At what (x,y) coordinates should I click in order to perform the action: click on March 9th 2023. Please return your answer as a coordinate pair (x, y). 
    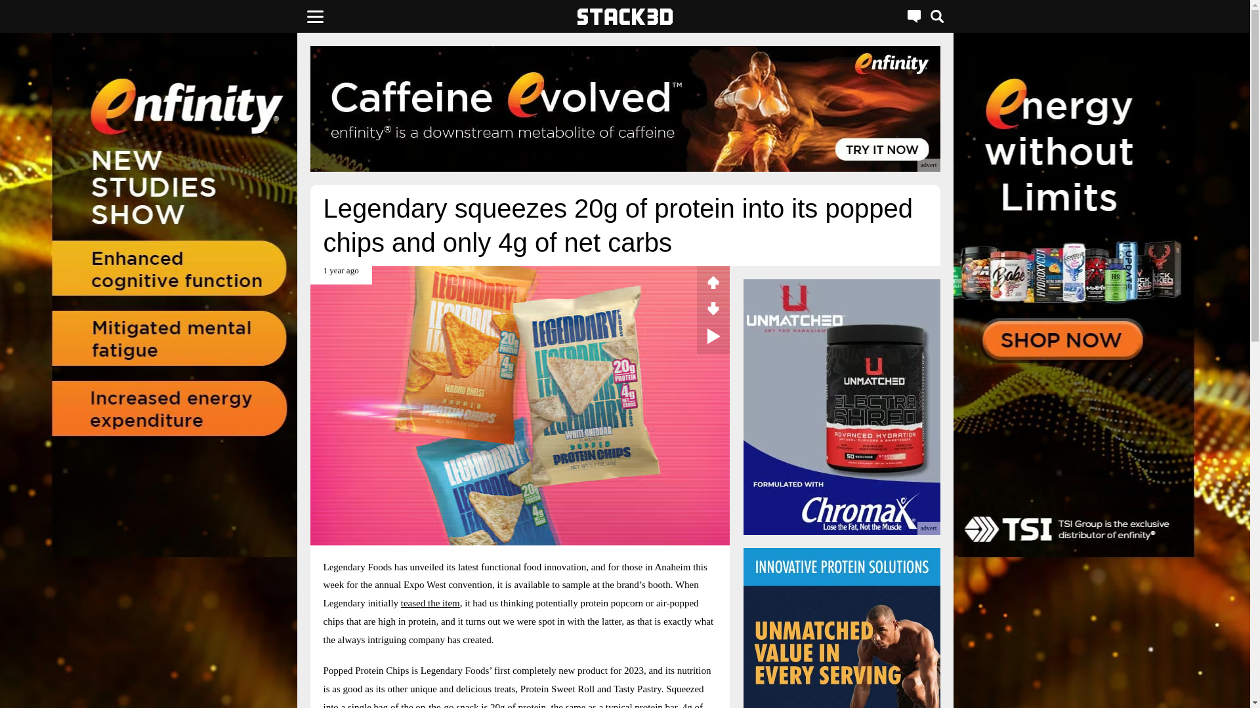
    Looking at the image, I should click on (341, 275).